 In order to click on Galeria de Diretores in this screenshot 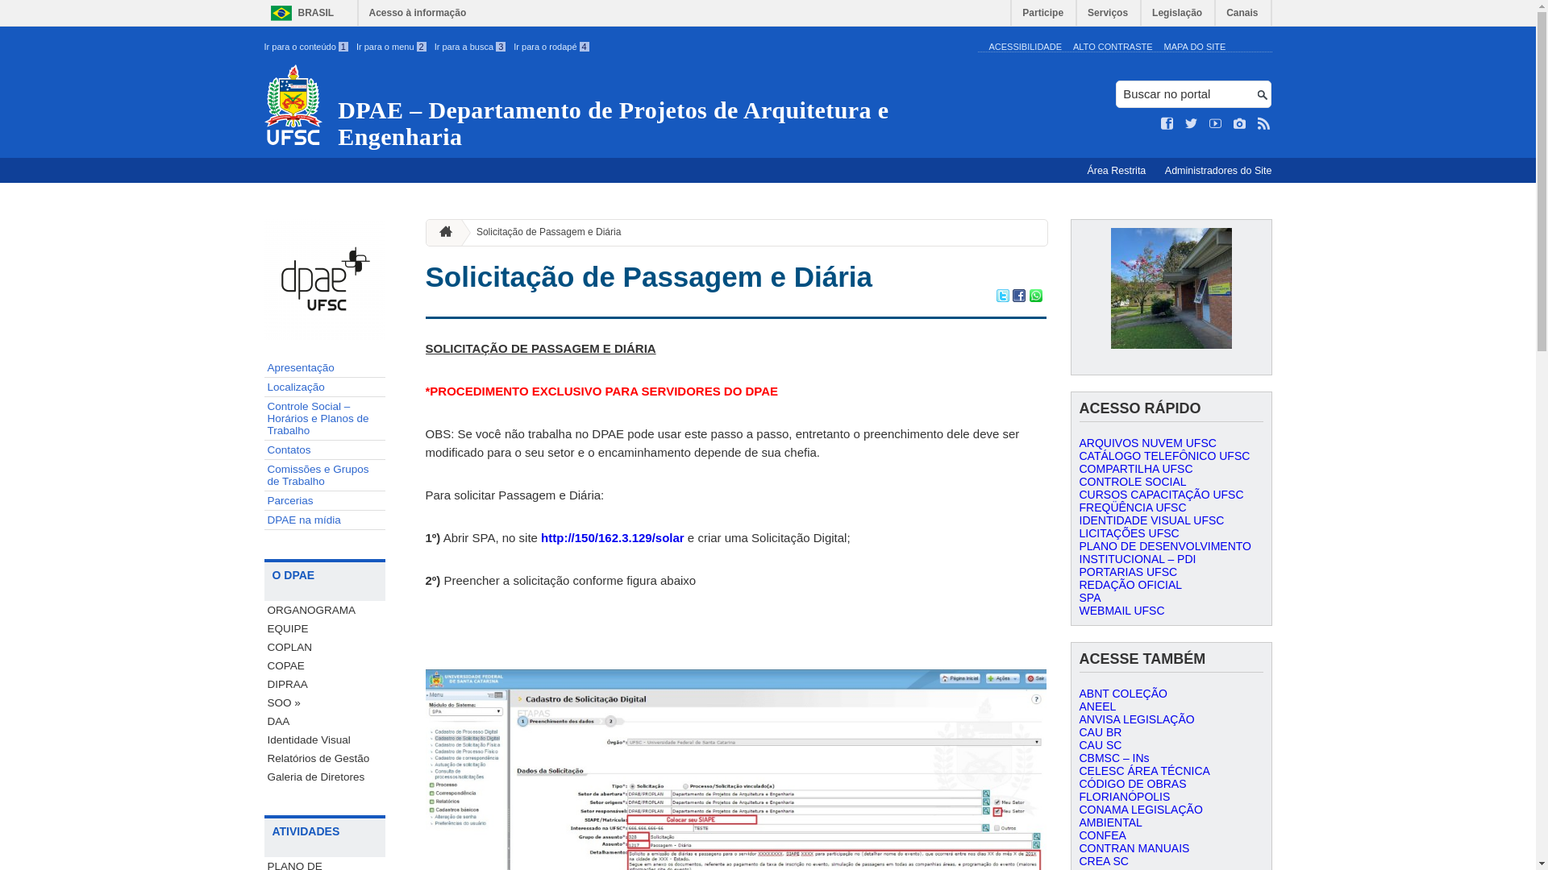, I will do `click(325, 777)`.